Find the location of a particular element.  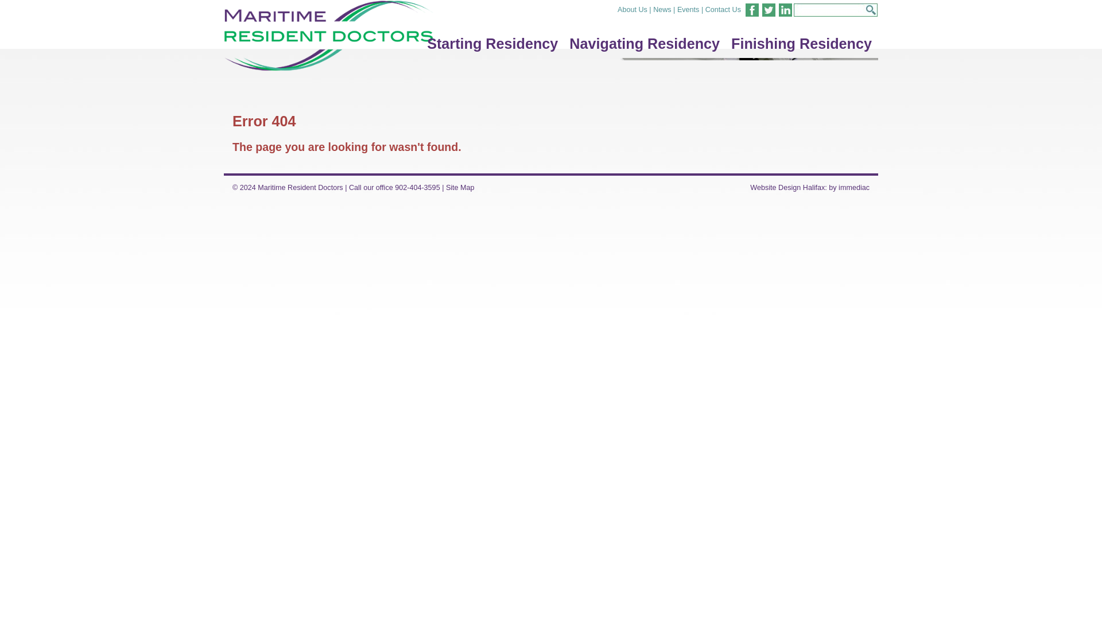

Website Design Halifax is located at coordinates (787, 187).